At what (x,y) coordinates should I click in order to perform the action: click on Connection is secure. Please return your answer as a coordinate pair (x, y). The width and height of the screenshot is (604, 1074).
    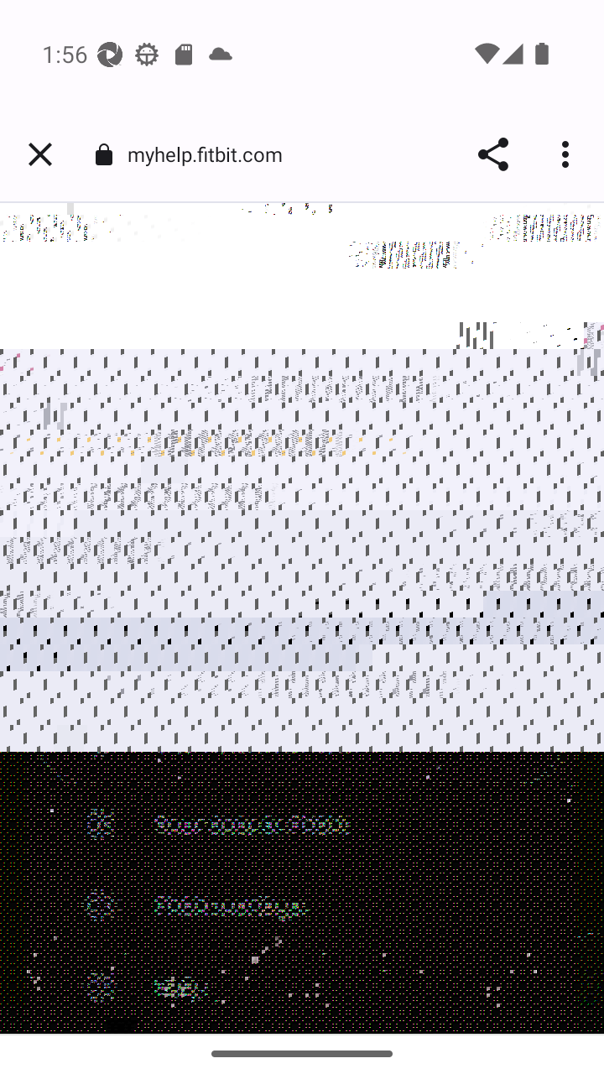
    Looking at the image, I should click on (103, 154).